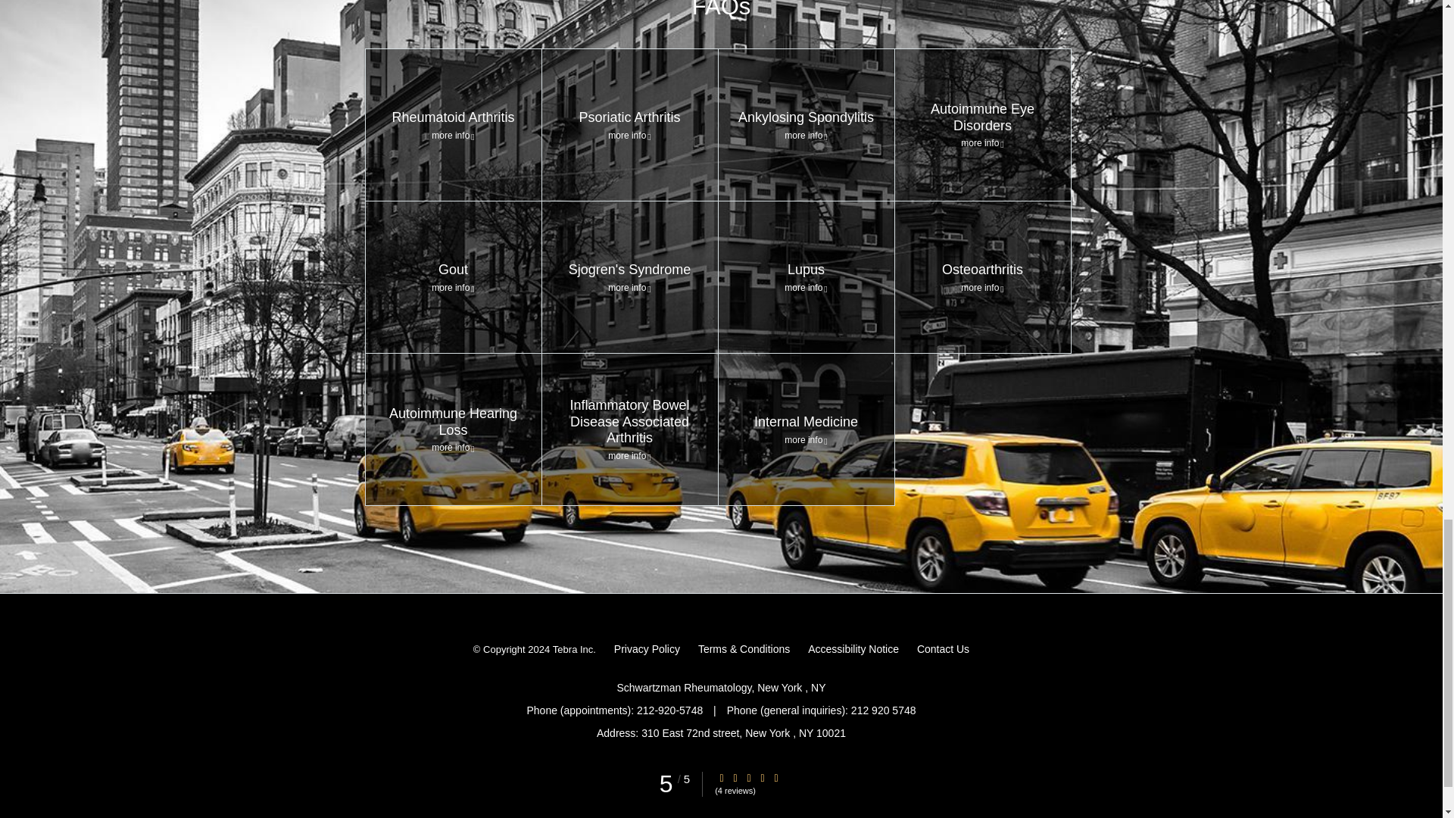 This screenshot has width=1454, height=818. I want to click on Star Rating, so click(722, 777).